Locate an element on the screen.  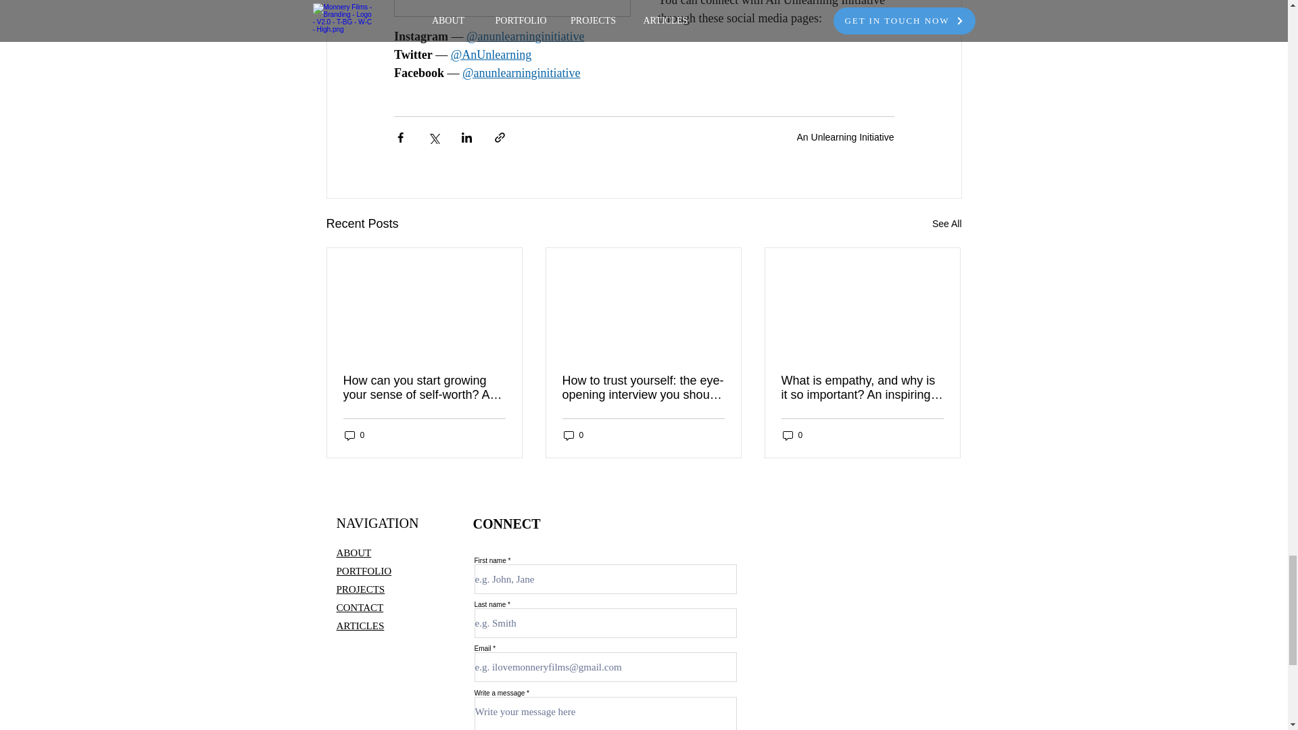
0 is located at coordinates (354, 435).